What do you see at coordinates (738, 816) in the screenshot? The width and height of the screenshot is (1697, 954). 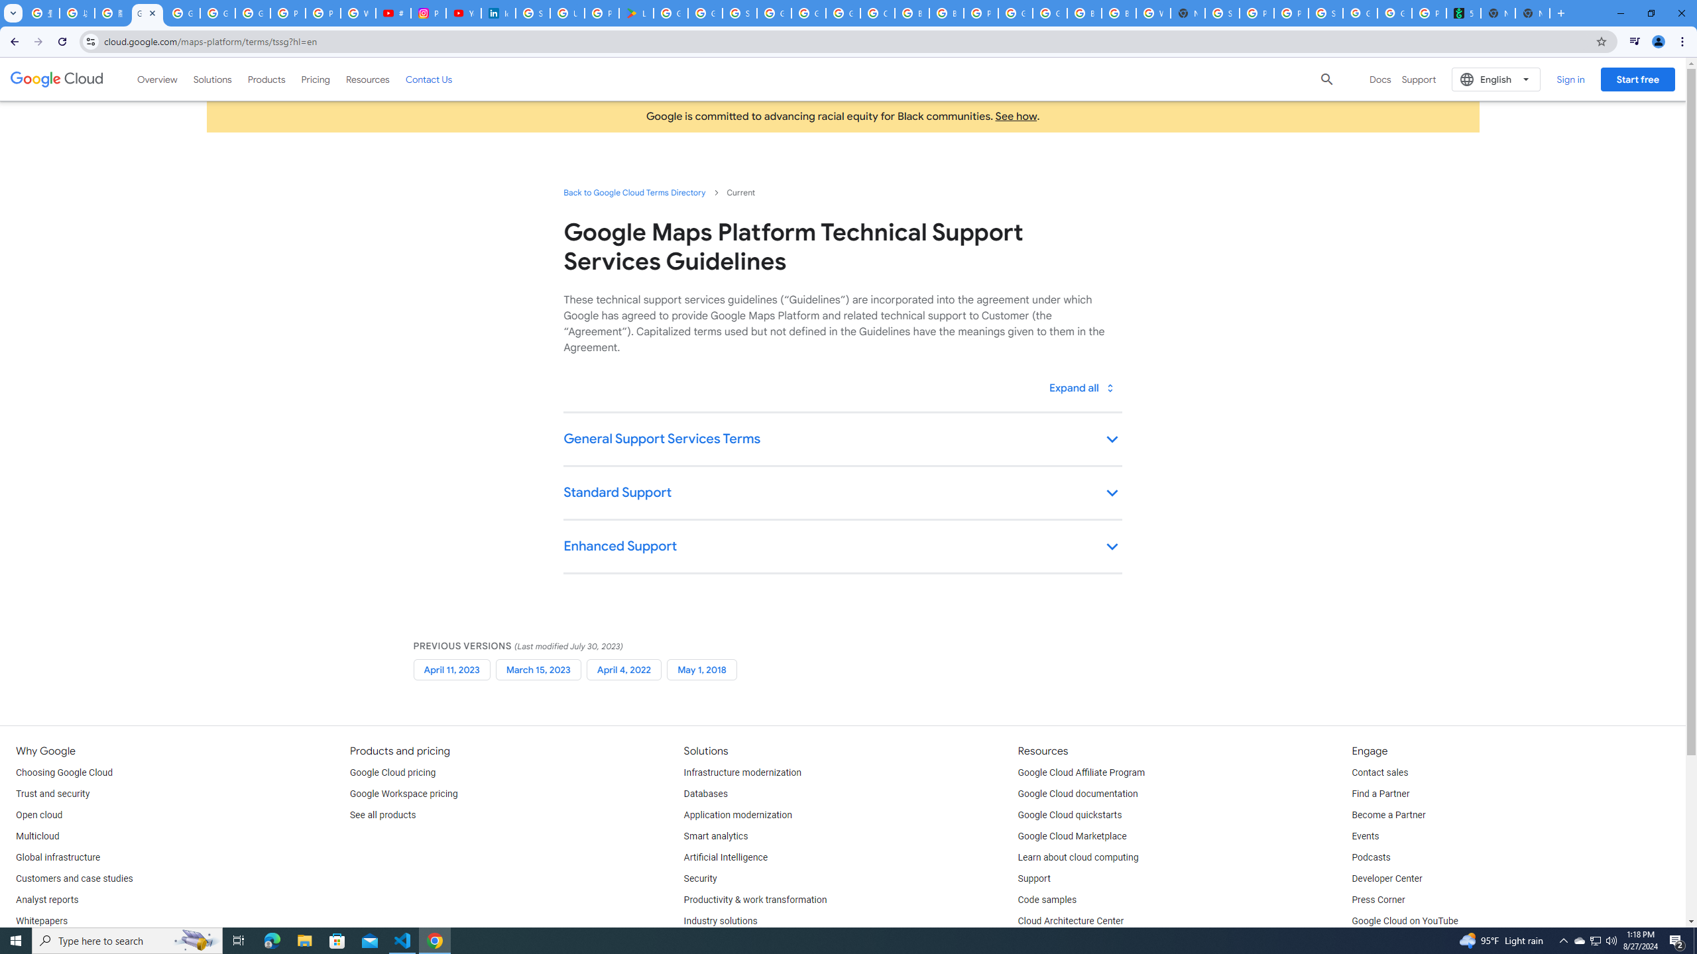 I see `Application modernization` at bounding box center [738, 816].